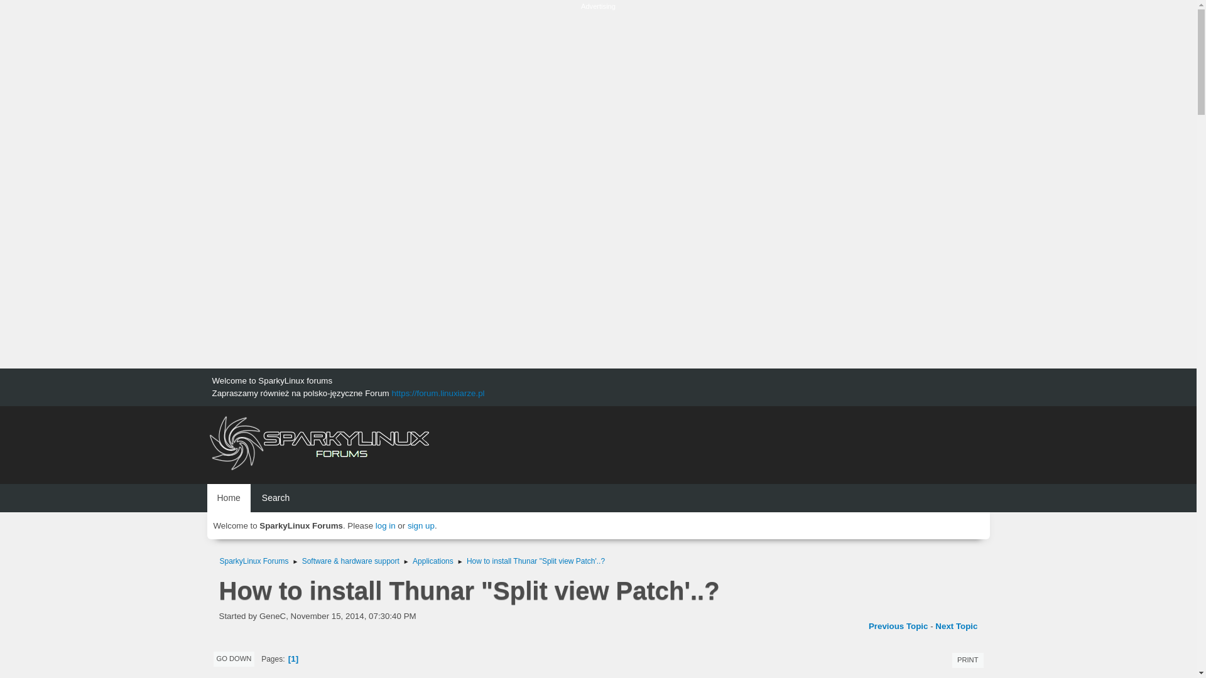  What do you see at coordinates (432, 559) in the screenshot?
I see `Applications` at bounding box center [432, 559].